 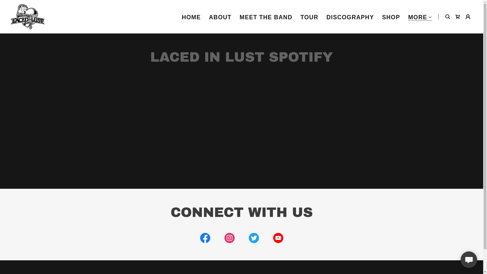 I want to click on SHOP, so click(x=391, y=17).